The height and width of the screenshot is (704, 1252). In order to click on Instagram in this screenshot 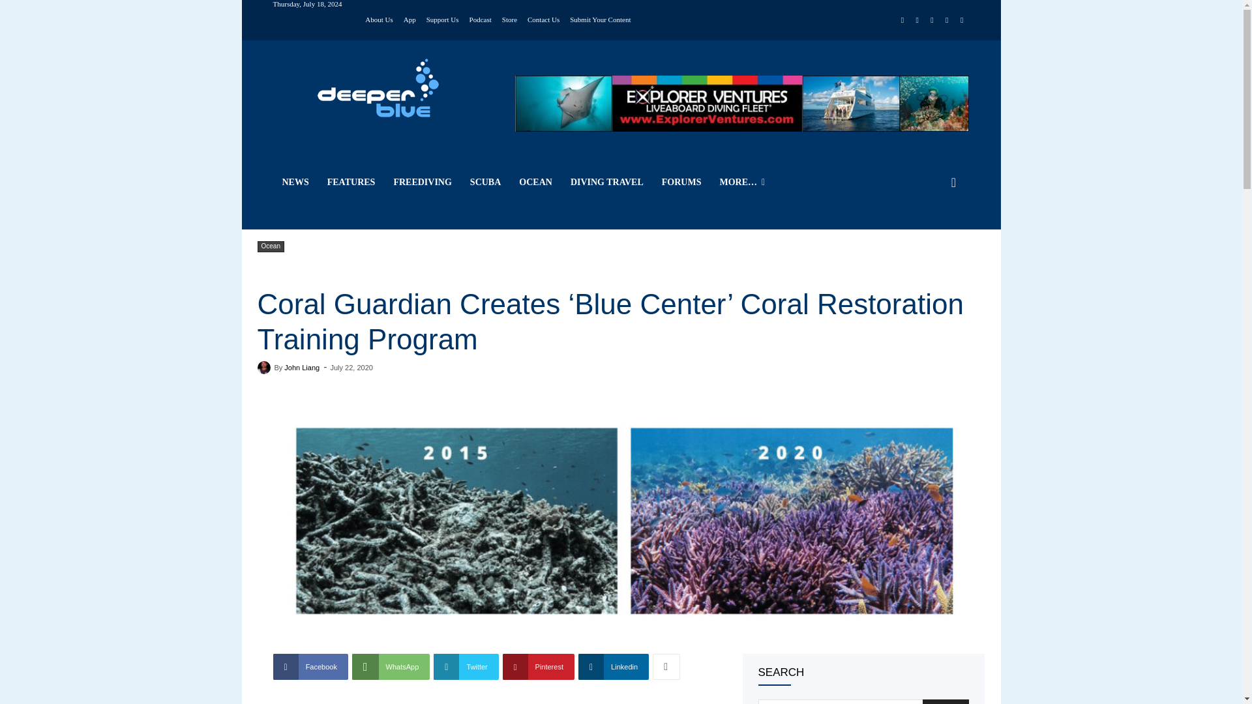, I will do `click(917, 21)`.